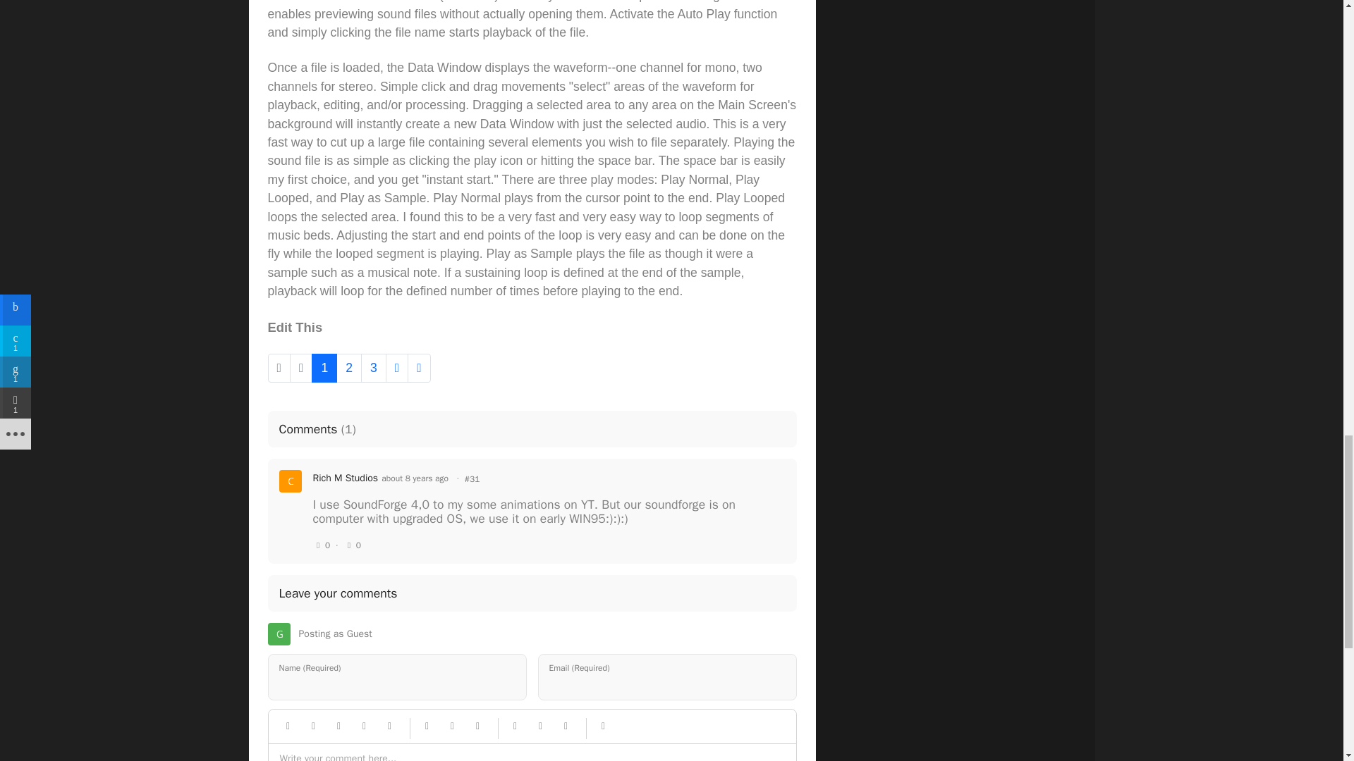 The width and height of the screenshot is (1354, 761). Describe the element at coordinates (374, 368) in the screenshot. I see `3` at that location.